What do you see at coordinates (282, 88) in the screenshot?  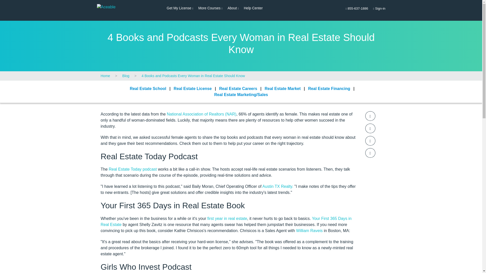 I see `Real Estate Today podcast` at bounding box center [282, 88].